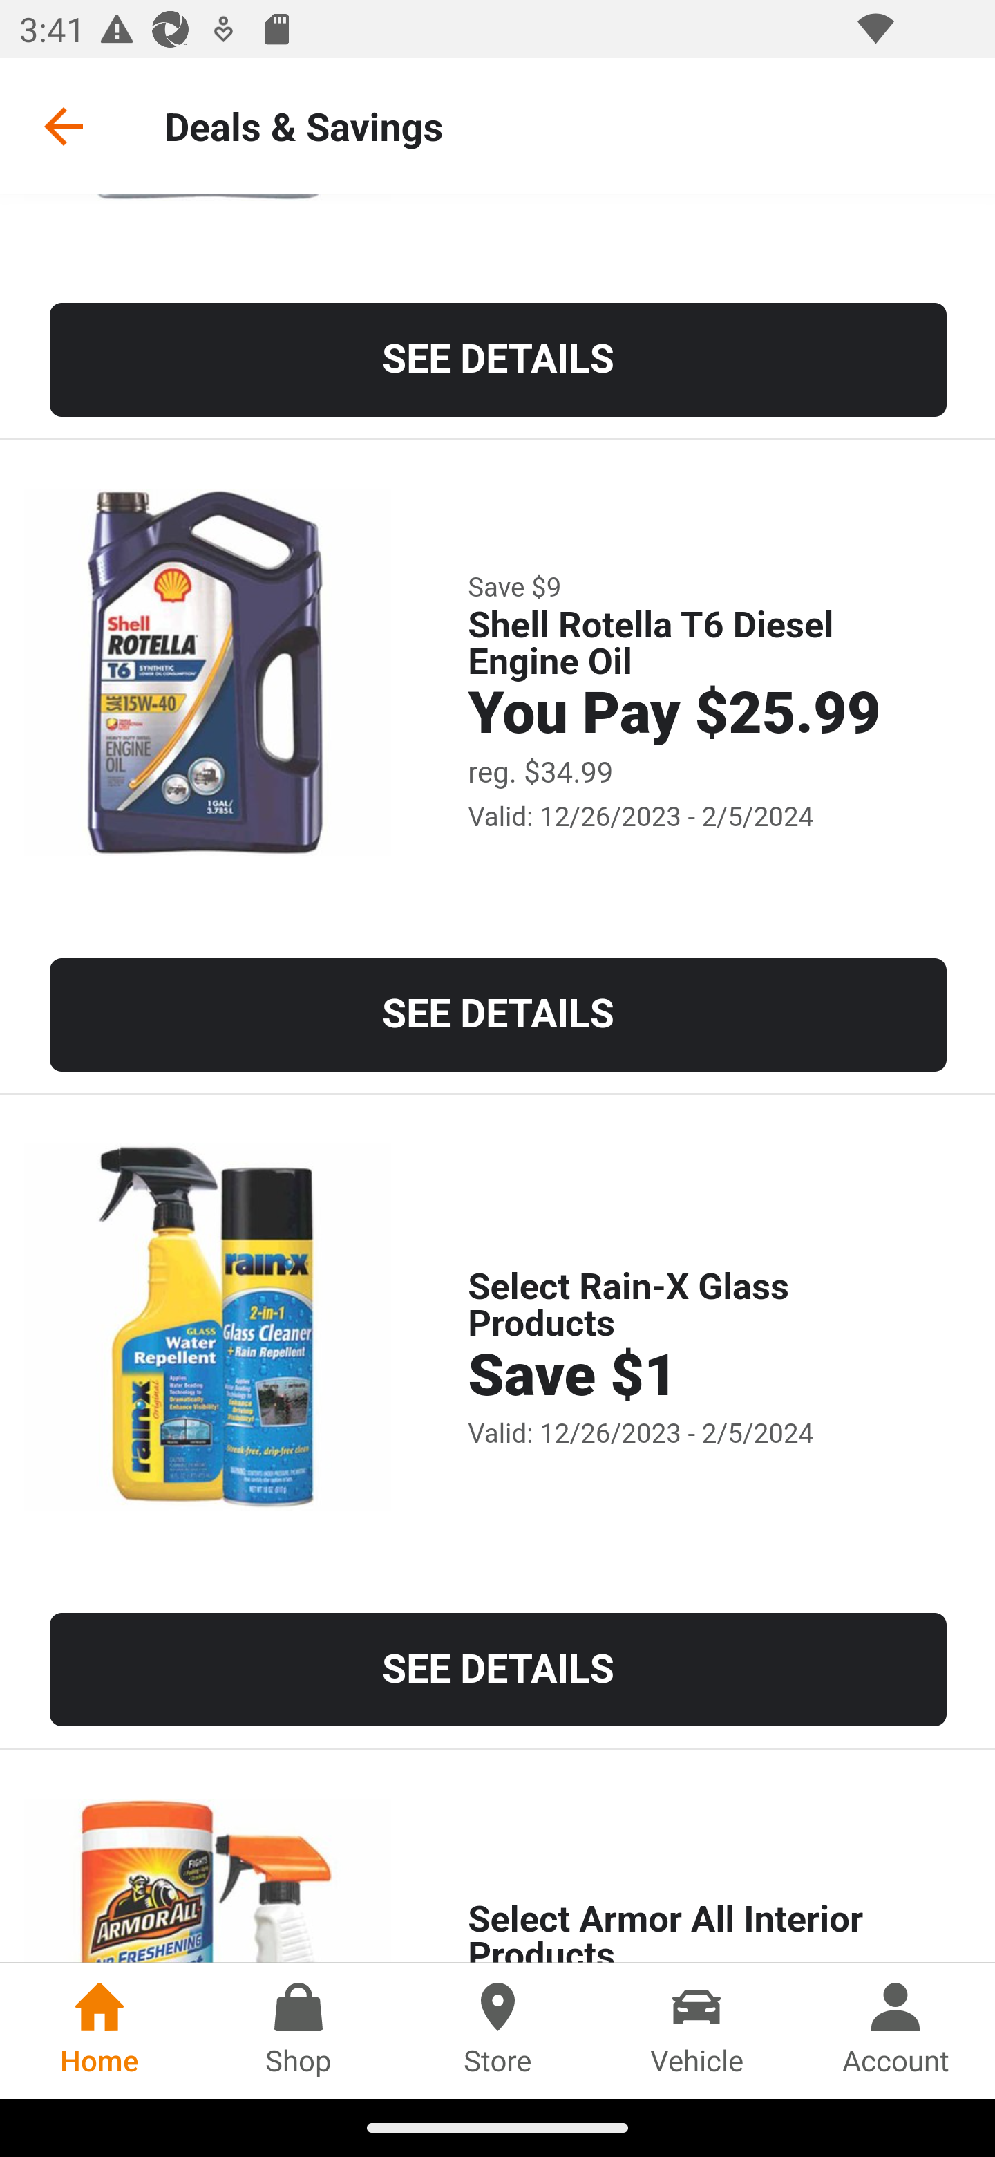 Image resolution: width=995 pixels, height=2157 pixels. Describe the element at coordinates (298, 2030) in the screenshot. I see `Shop` at that location.